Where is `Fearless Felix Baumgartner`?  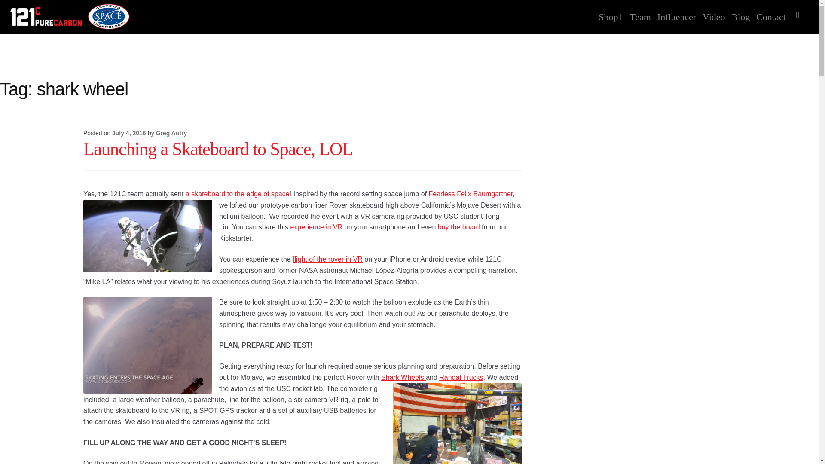
Fearless Felix Baumgartner is located at coordinates (470, 194).